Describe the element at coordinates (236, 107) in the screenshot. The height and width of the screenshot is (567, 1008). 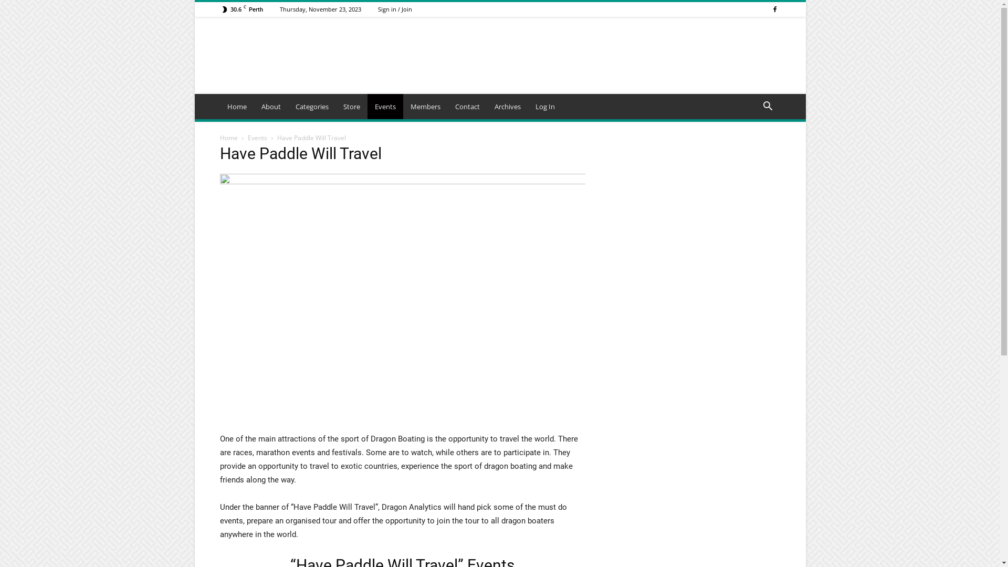
I see `Home` at that location.